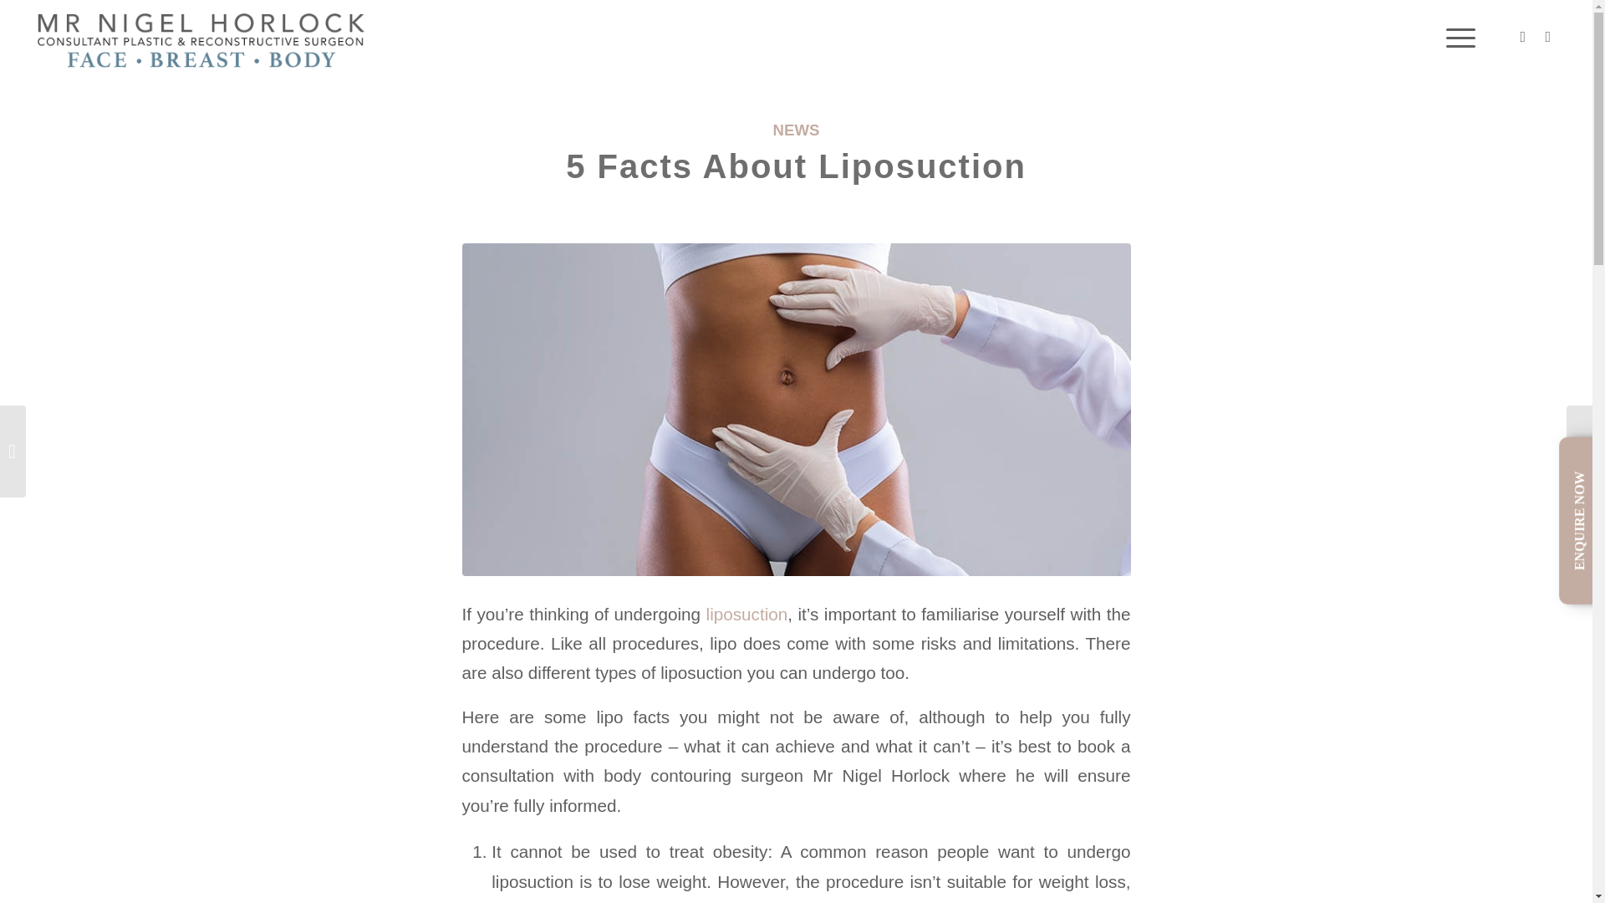 The width and height of the screenshot is (1605, 903). What do you see at coordinates (797, 130) in the screenshot?
I see `NEWS` at bounding box center [797, 130].